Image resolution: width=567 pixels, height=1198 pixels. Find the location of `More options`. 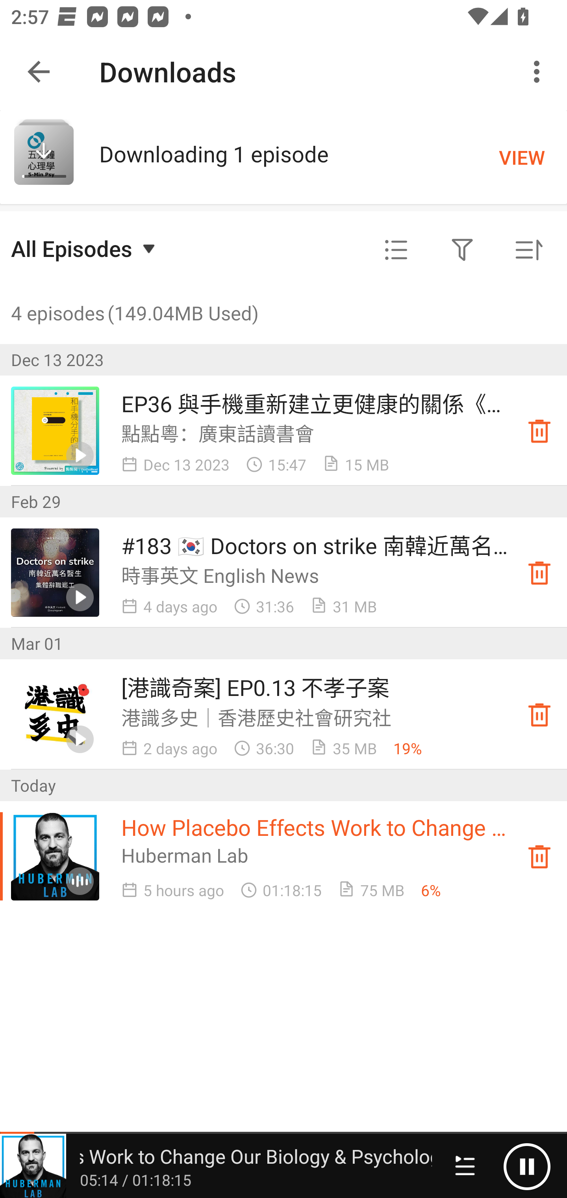

More options is located at coordinates (539, 72).